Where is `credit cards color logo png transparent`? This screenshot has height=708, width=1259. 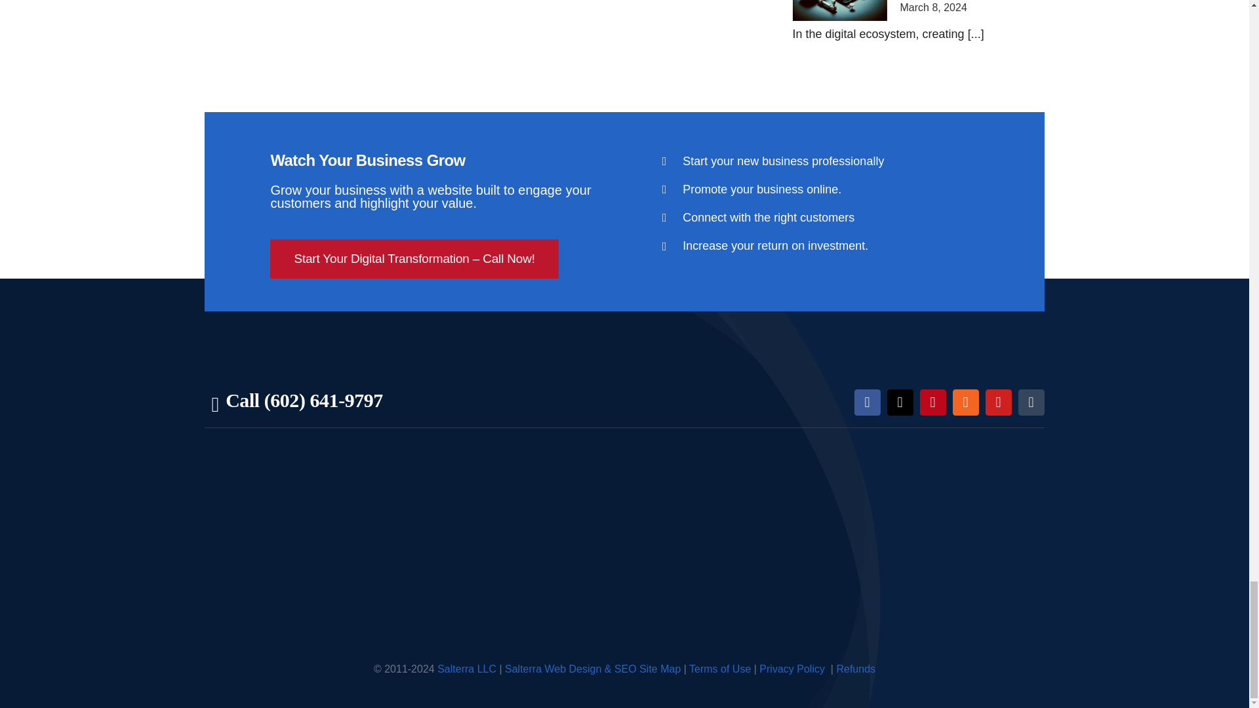 credit cards color logo png transparent is located at coordinates (594, 403).